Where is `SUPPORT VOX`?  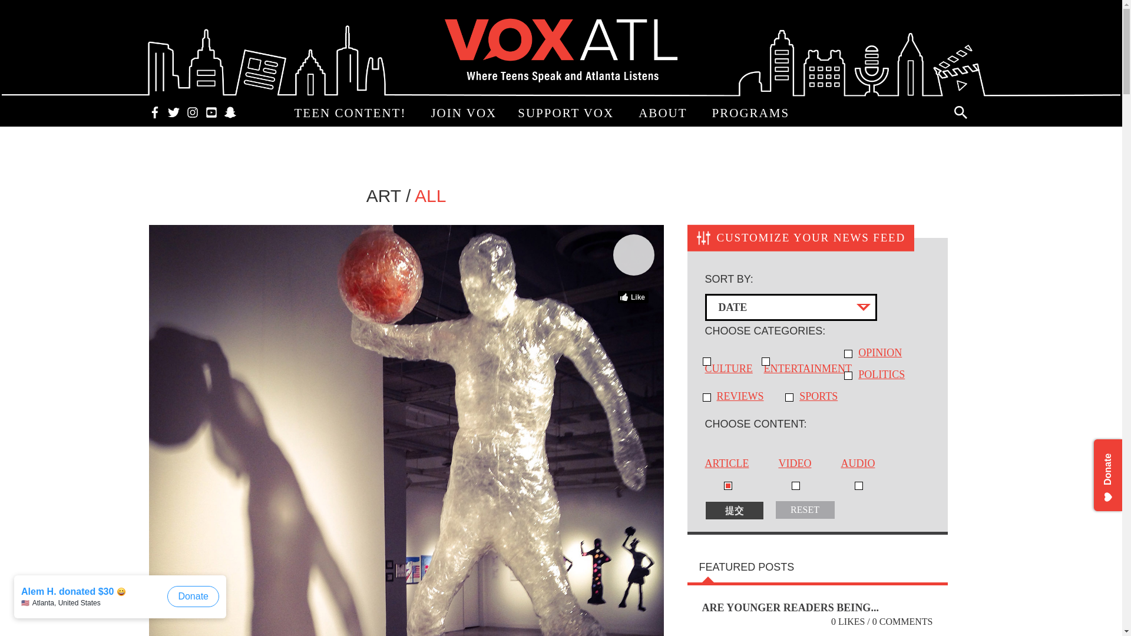
SUPPORT VOX is located at coordinates (567, 114).